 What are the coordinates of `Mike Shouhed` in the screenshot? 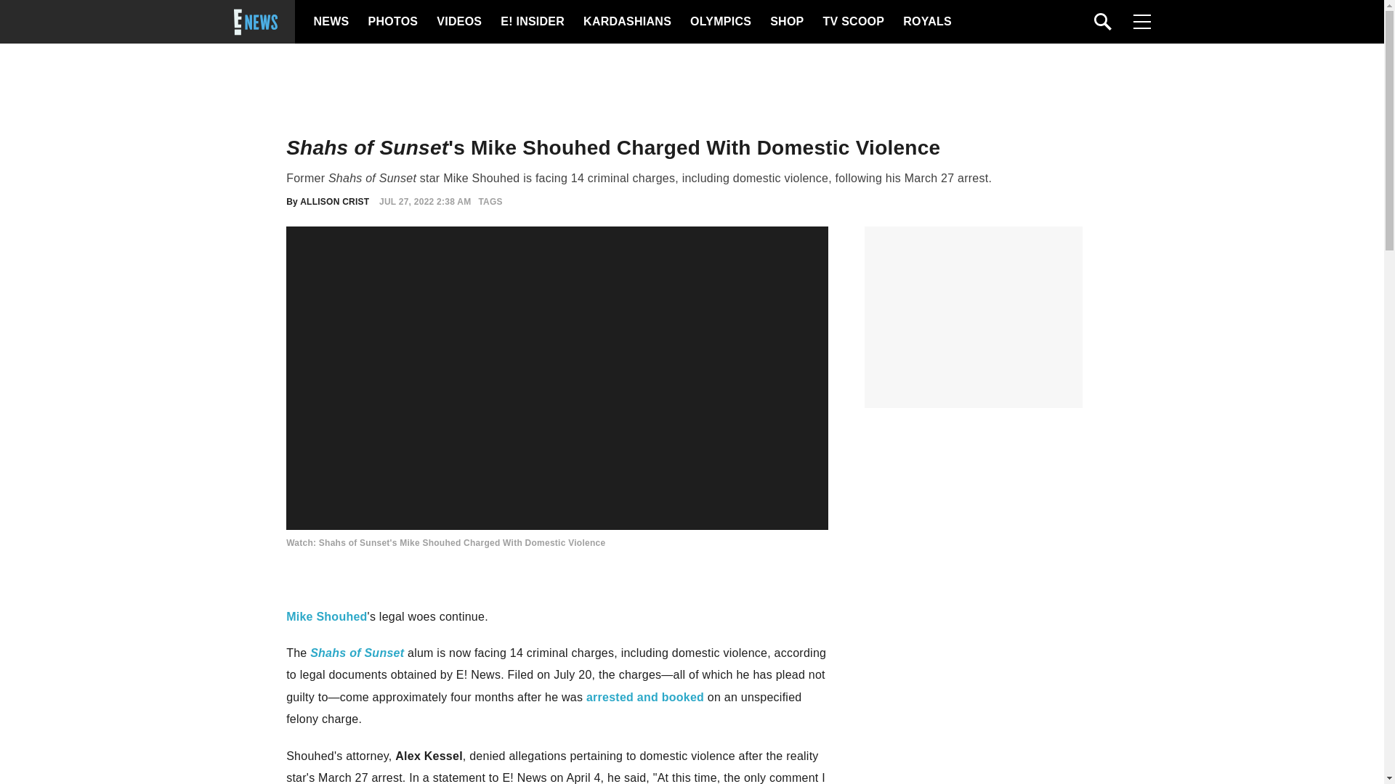 It's located at (325, 616).